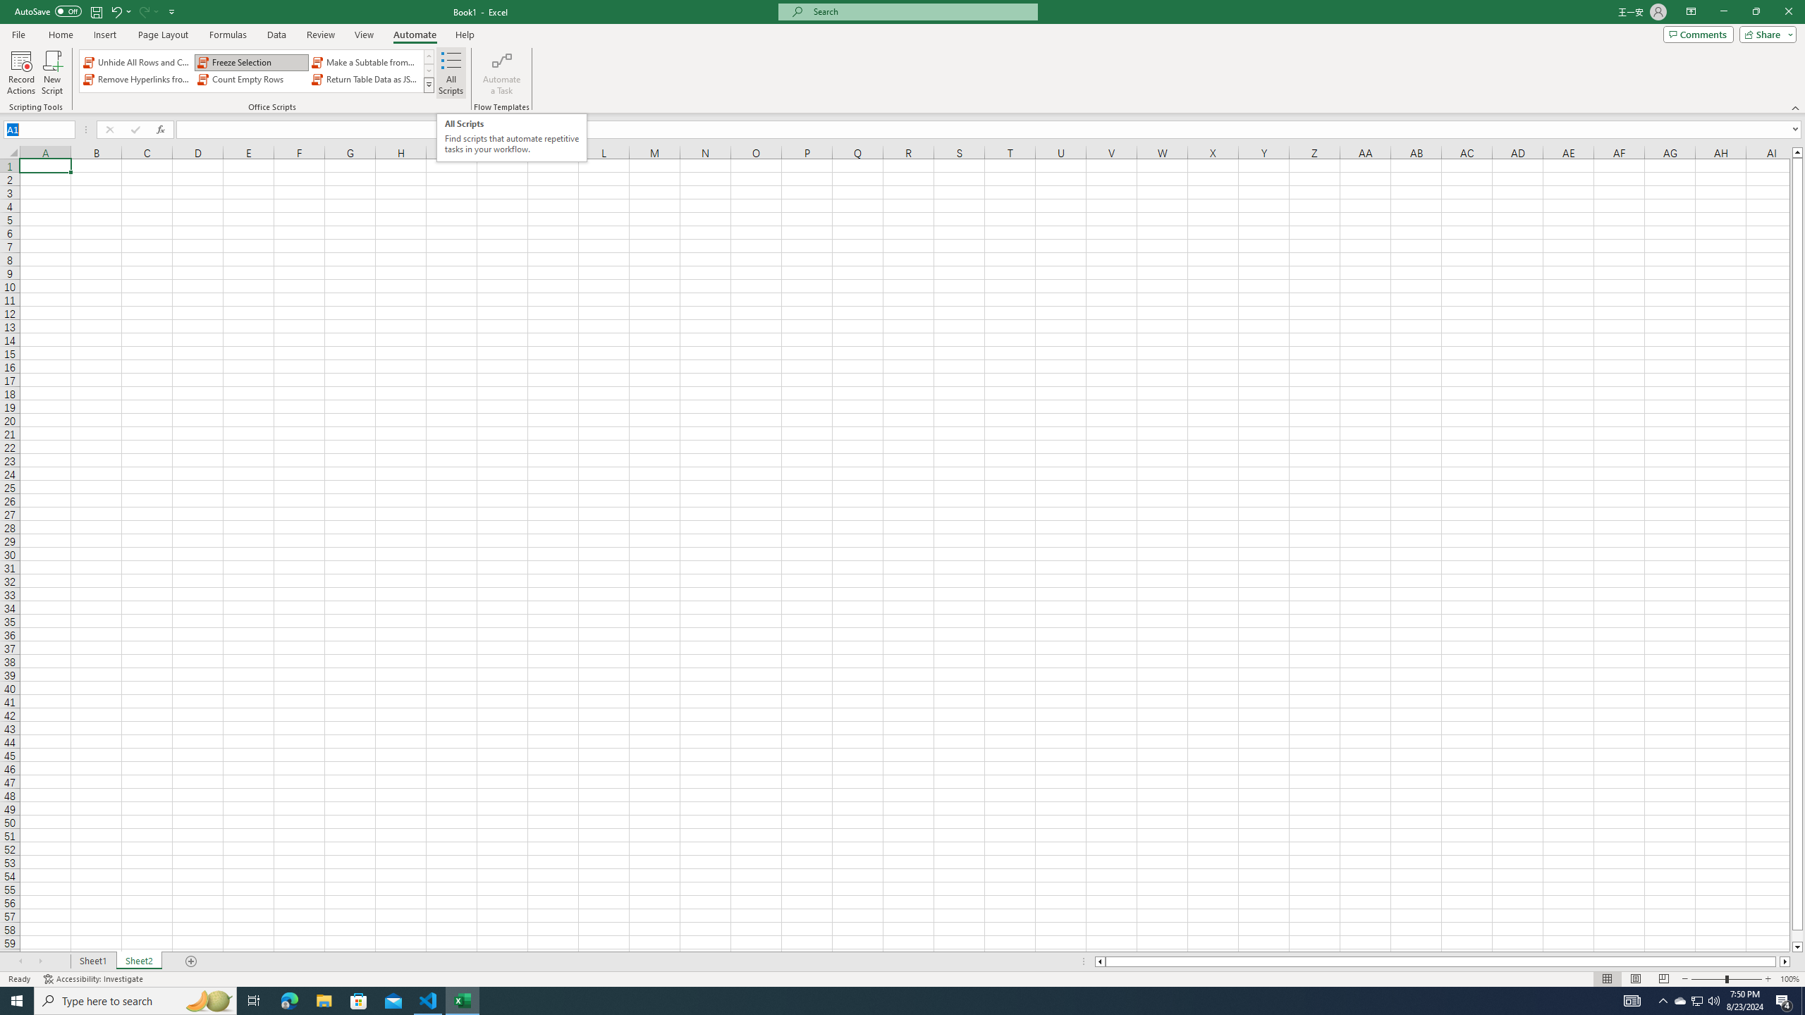 The height and width of the screenshot is (1015, 1805). I want to click on All Scripts, so click(451, 73).